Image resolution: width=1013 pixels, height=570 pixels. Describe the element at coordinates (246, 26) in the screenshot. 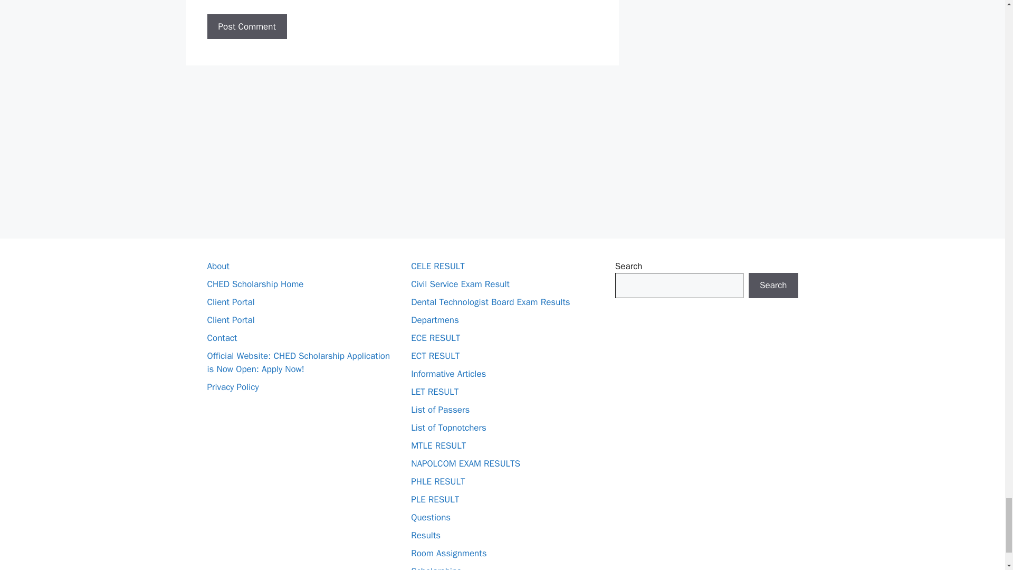

I see `Post Comment` at that location.